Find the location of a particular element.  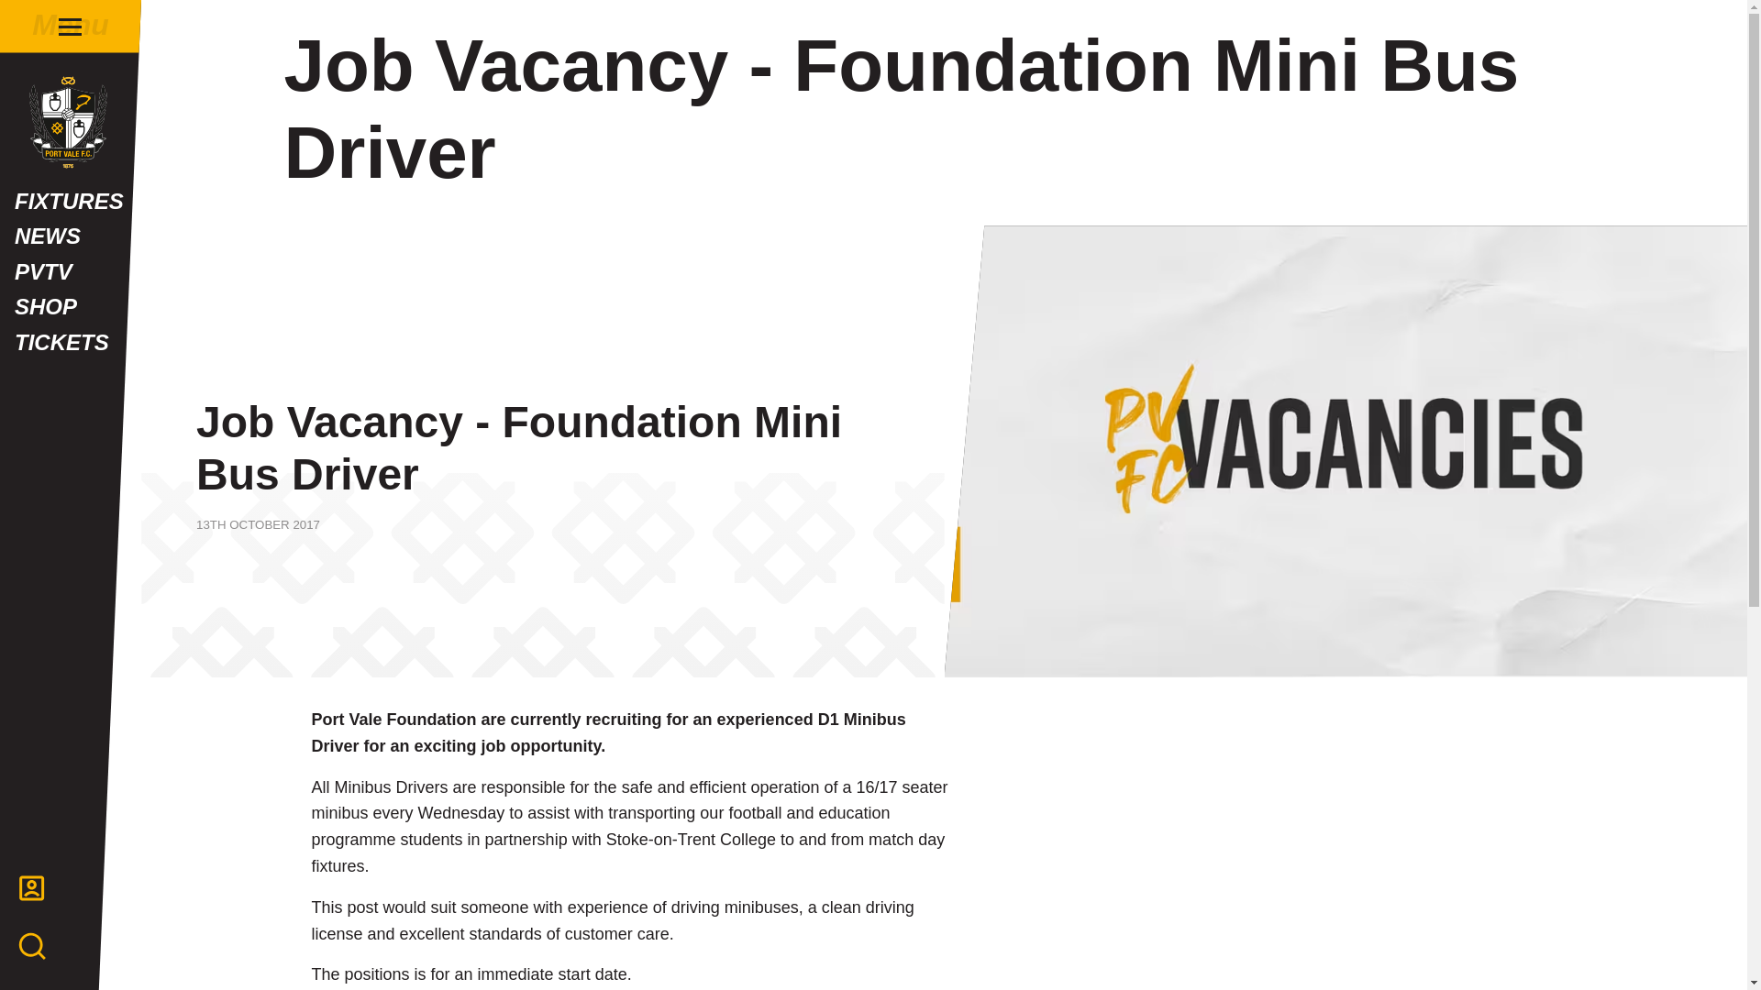

SHOP is located at coordinates (70, 307).